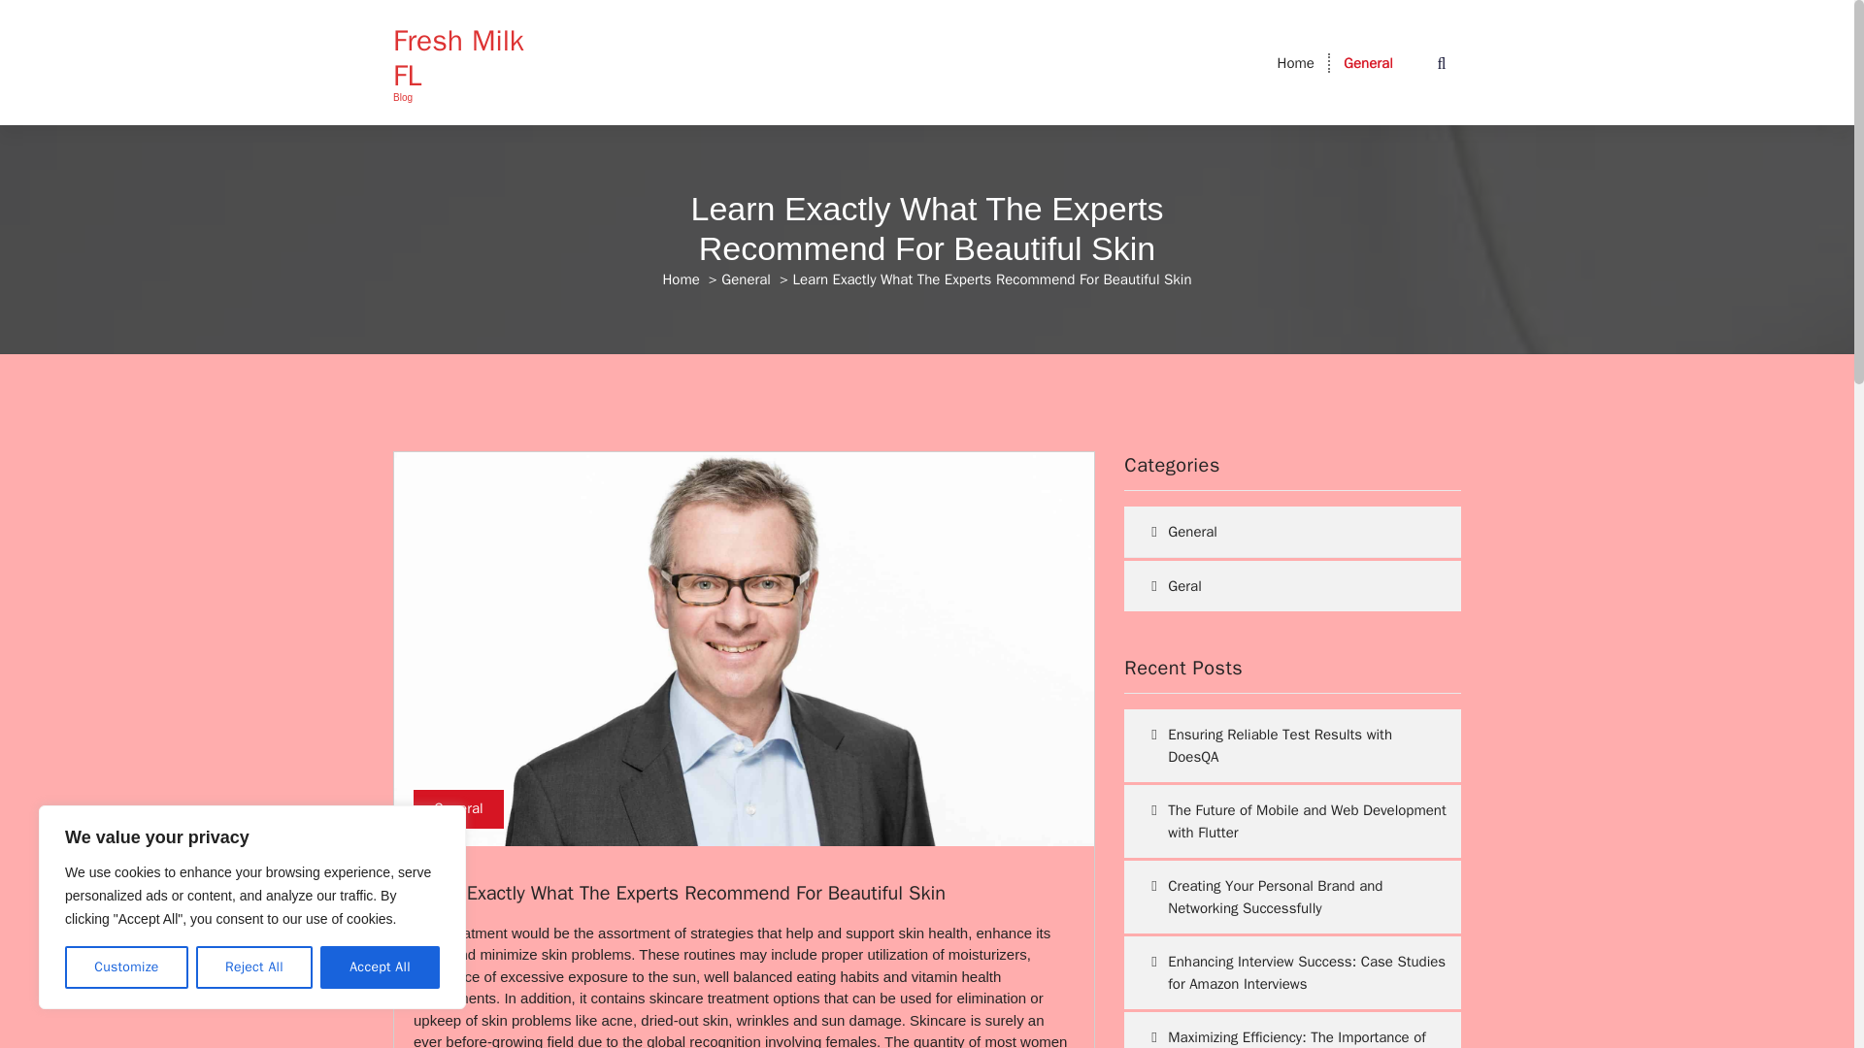  Describe the element at coordinates (746, 279) in the screenshot. I see `General` at that location.